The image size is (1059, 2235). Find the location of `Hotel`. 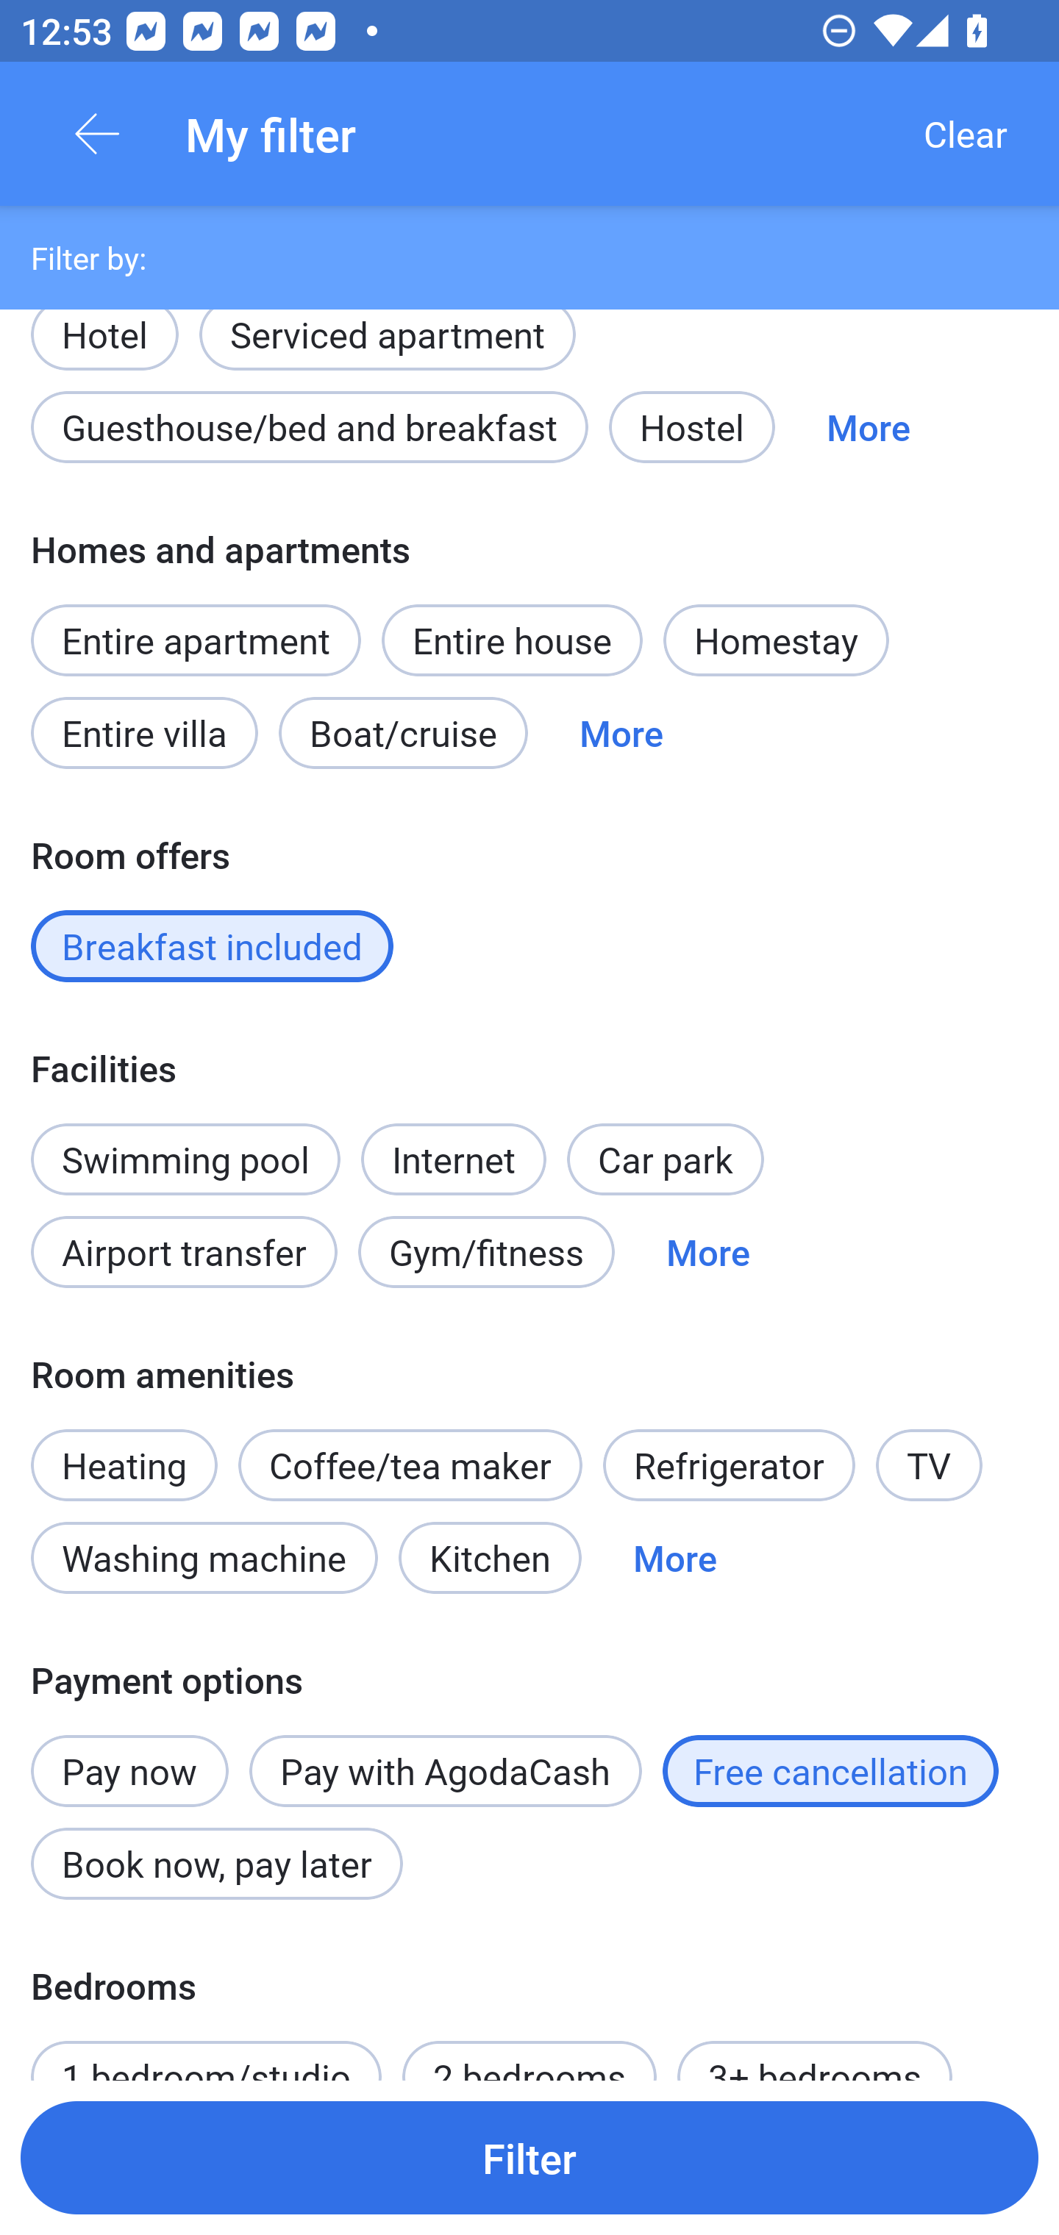

Hotel is located at coordinates (104, 336).